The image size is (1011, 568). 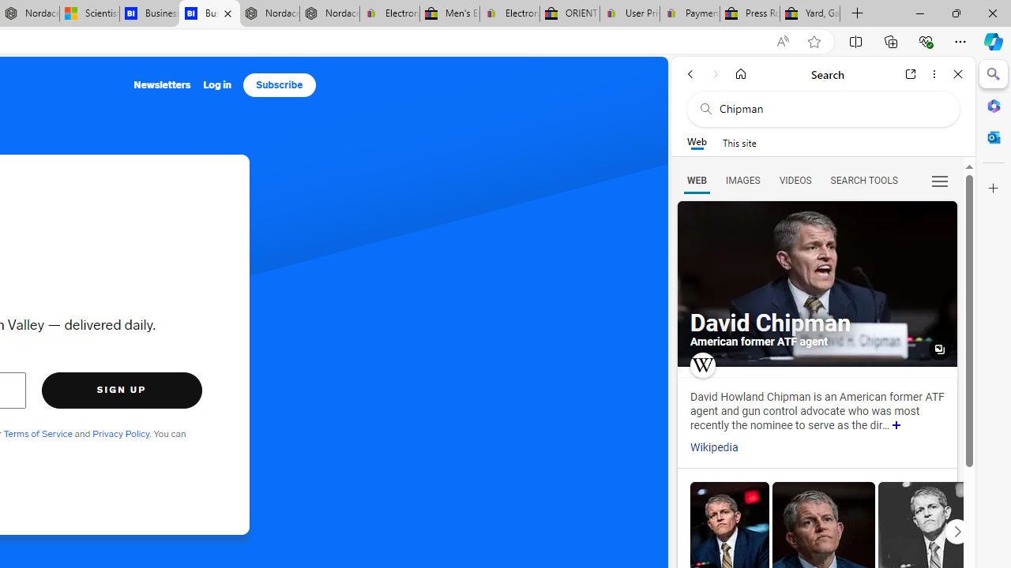 What do you see at coordinates (120, 434) in the screenshot?
I see `Privacy Policy` at bounding box center [120, 434].